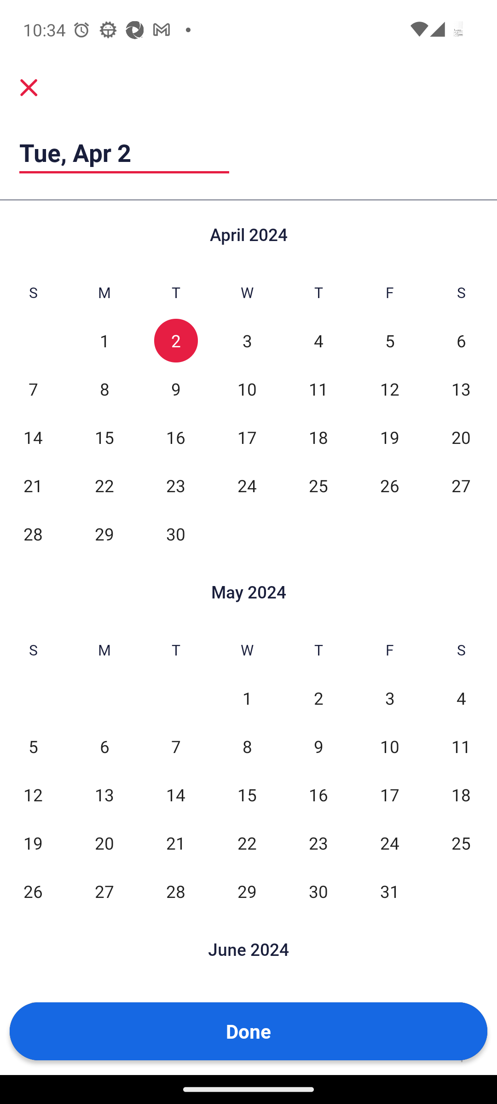 This screenshot has height=1104, width=497. What do you see at coordinates (176, 437) in the screenshot?
I see `16 Tue, Apr 16, Not Selected` at bounding box center [176, 437].